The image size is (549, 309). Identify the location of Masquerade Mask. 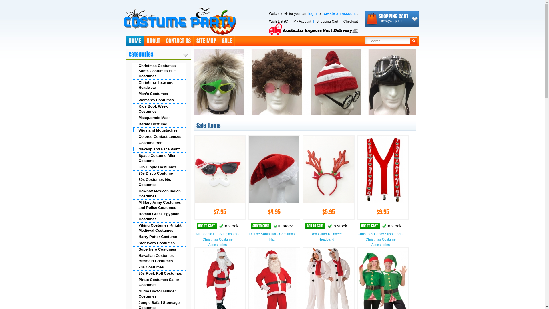
(158, 118).